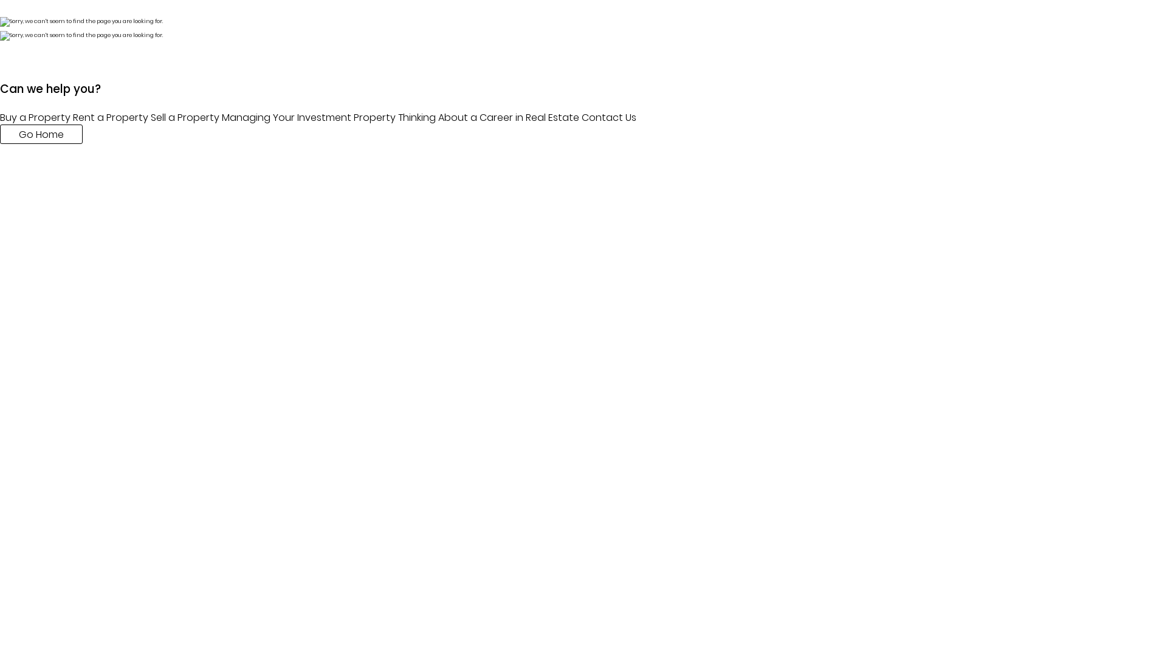 This screenshot has height=656, width=1167. What do you see at coordinates (185, 118) in the screenshot?
I see `Sell a Property` at bounding box center [185, 118].